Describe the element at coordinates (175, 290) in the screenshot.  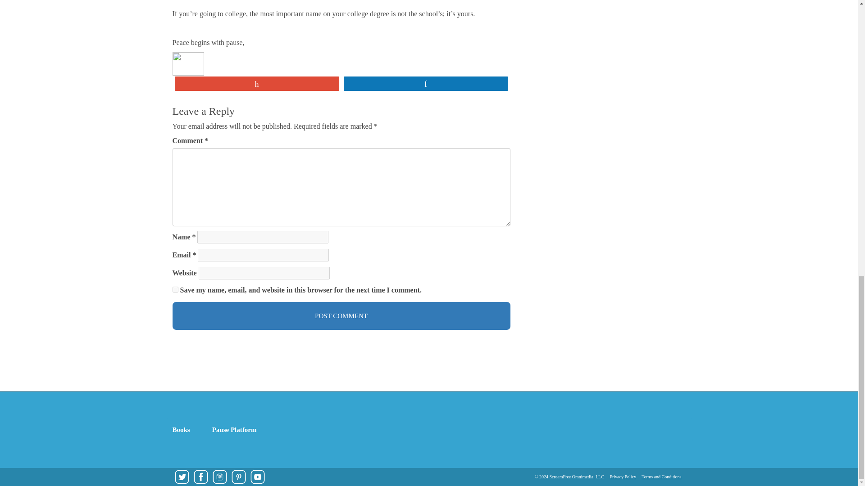
I see `yes` at that location.